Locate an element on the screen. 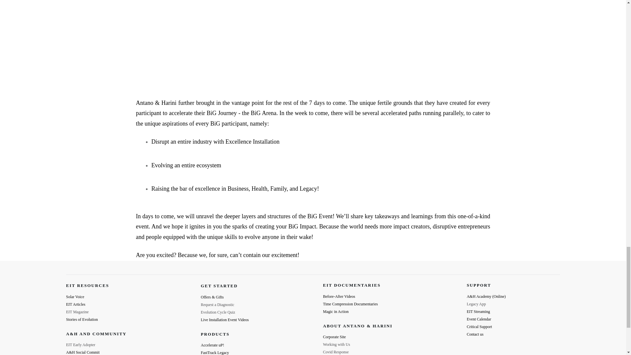 The height and width of the screenshot is (355, 631). Solar Voice is located at coordinates (75, 297).